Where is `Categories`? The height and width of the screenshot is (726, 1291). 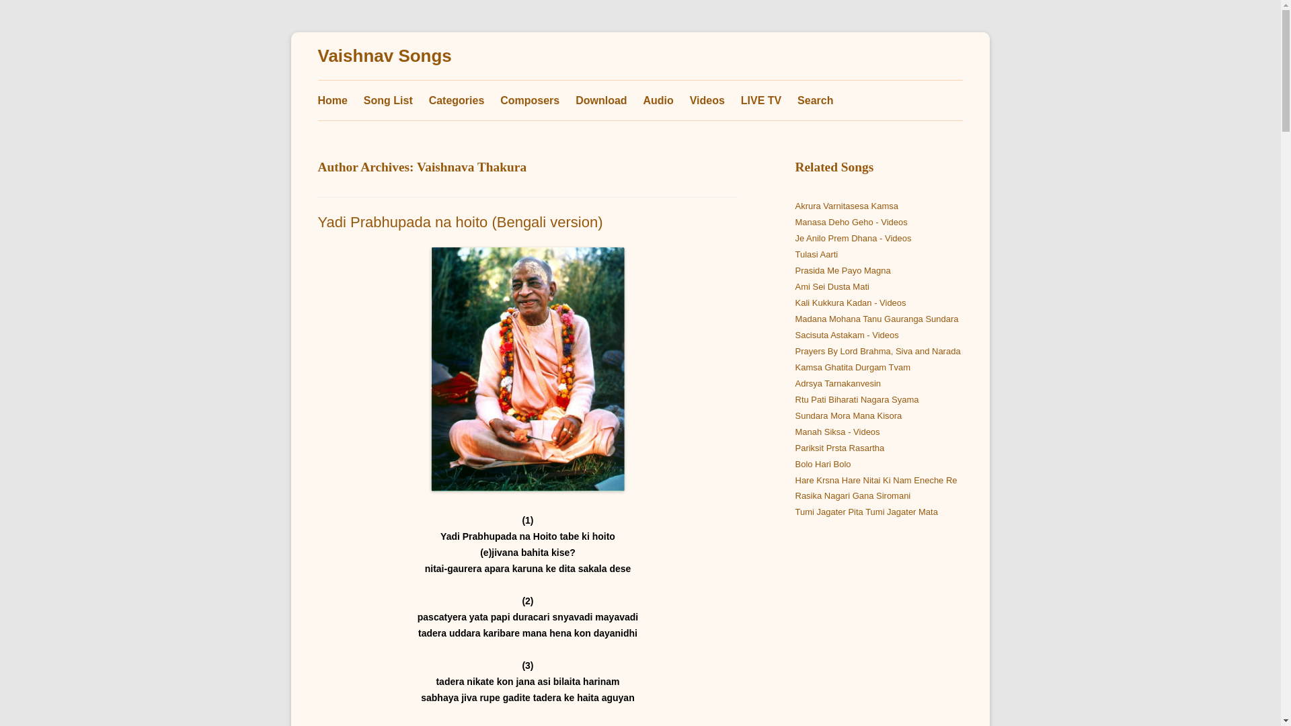
Categories is located at coordinates (457, 100).